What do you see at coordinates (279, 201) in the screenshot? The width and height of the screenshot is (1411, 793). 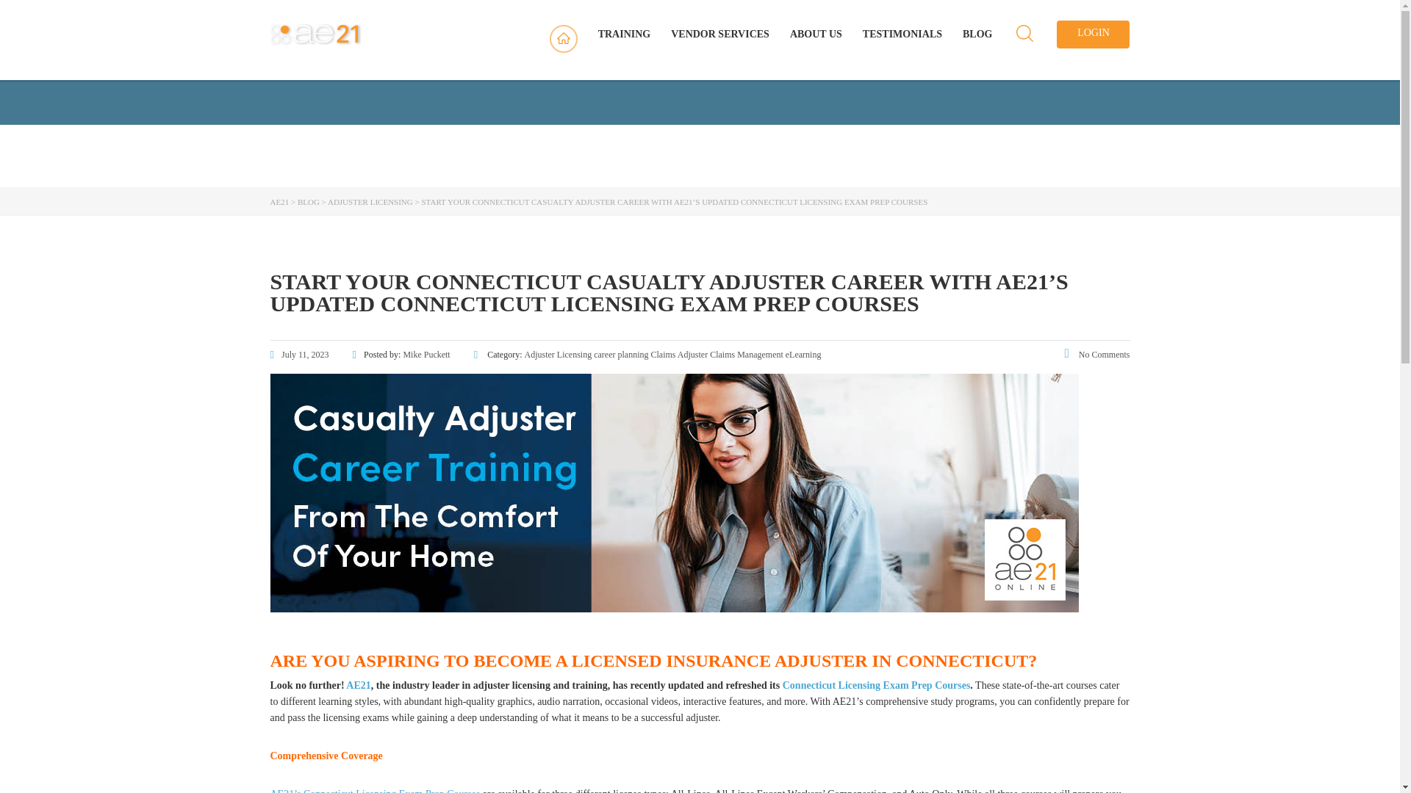 I see `AE21` at bounding box center [279, 201].